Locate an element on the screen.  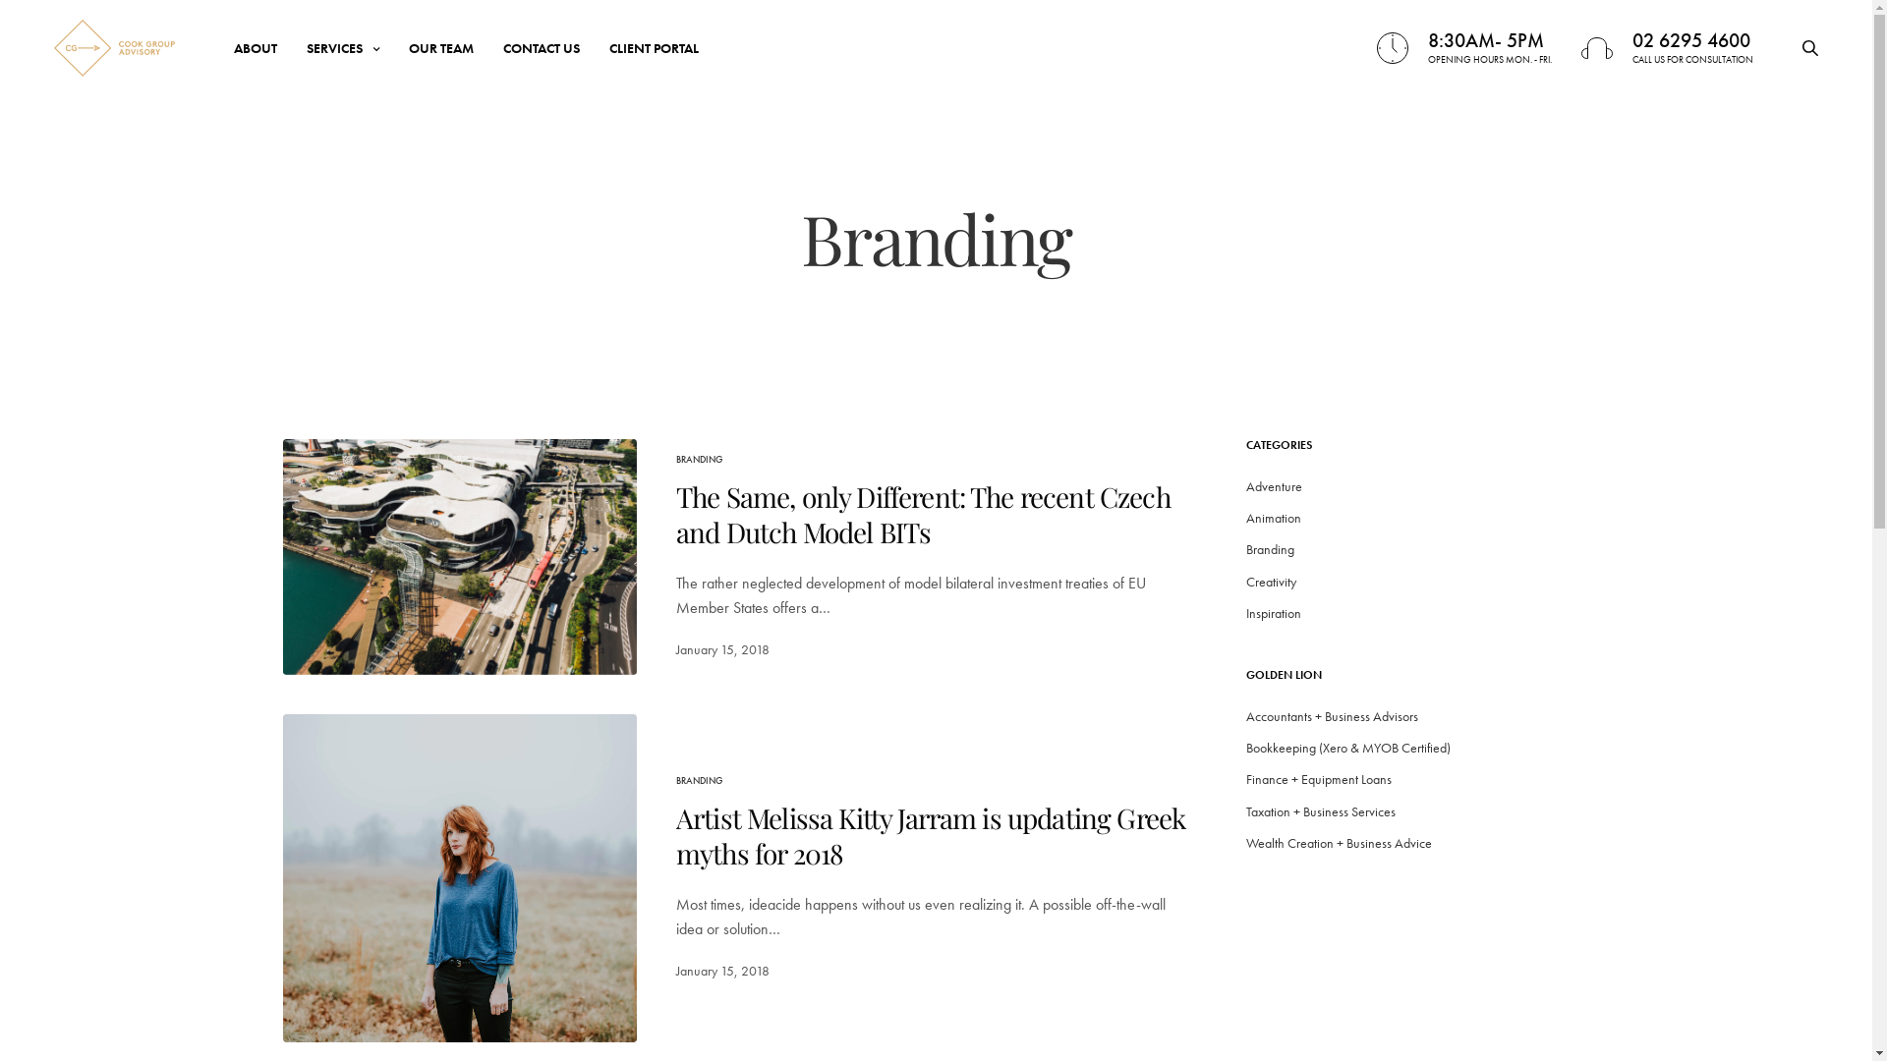
Branding is located at coordinates (1270, 549).